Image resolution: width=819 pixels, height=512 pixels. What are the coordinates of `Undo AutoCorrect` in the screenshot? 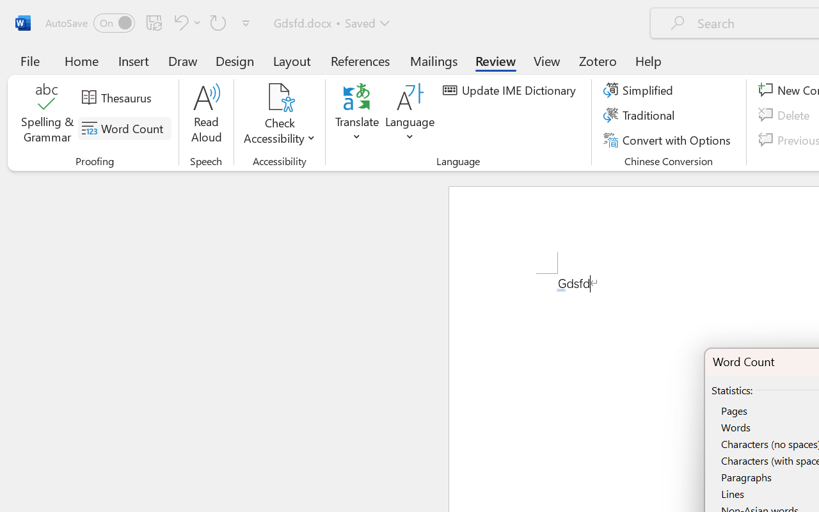 It's located at (179, 22).